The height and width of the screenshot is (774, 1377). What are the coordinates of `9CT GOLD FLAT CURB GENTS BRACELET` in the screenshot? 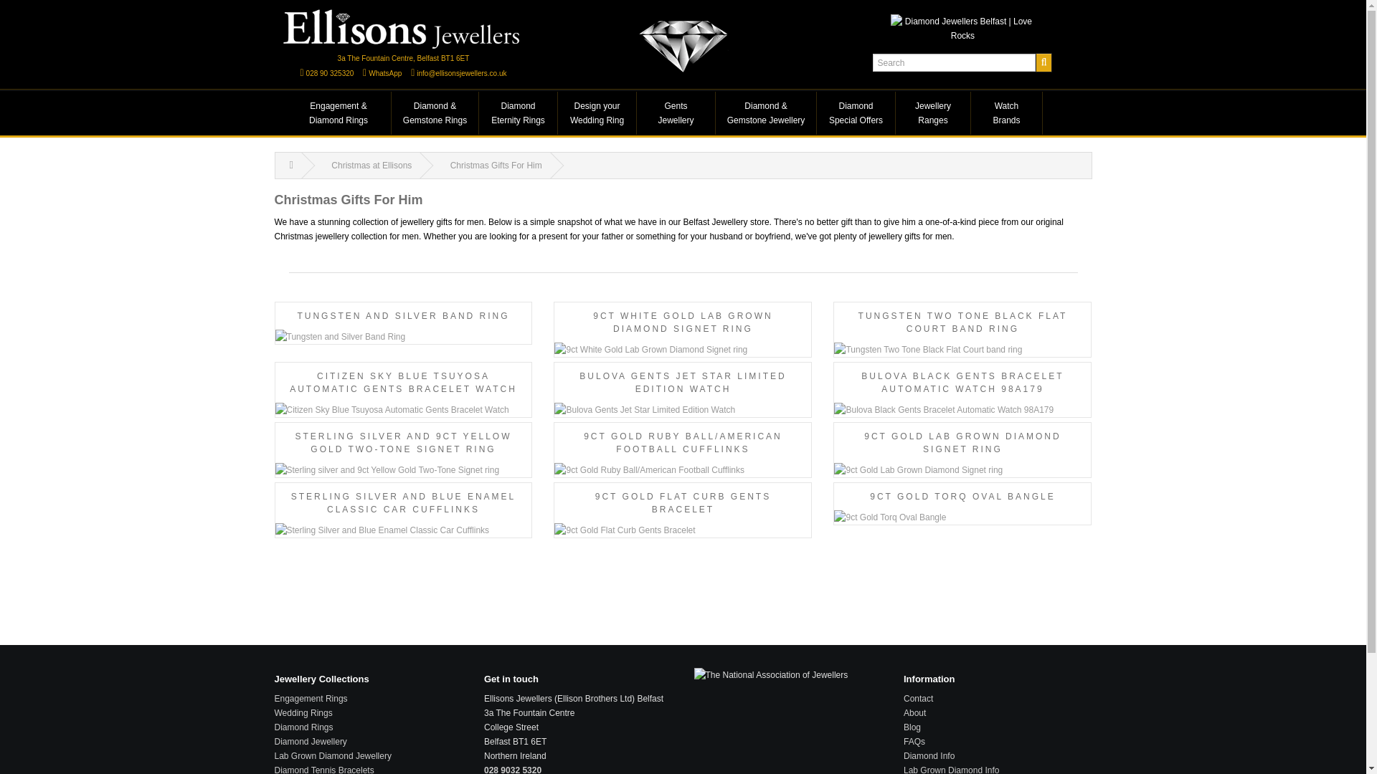 It's located at (683, 513).